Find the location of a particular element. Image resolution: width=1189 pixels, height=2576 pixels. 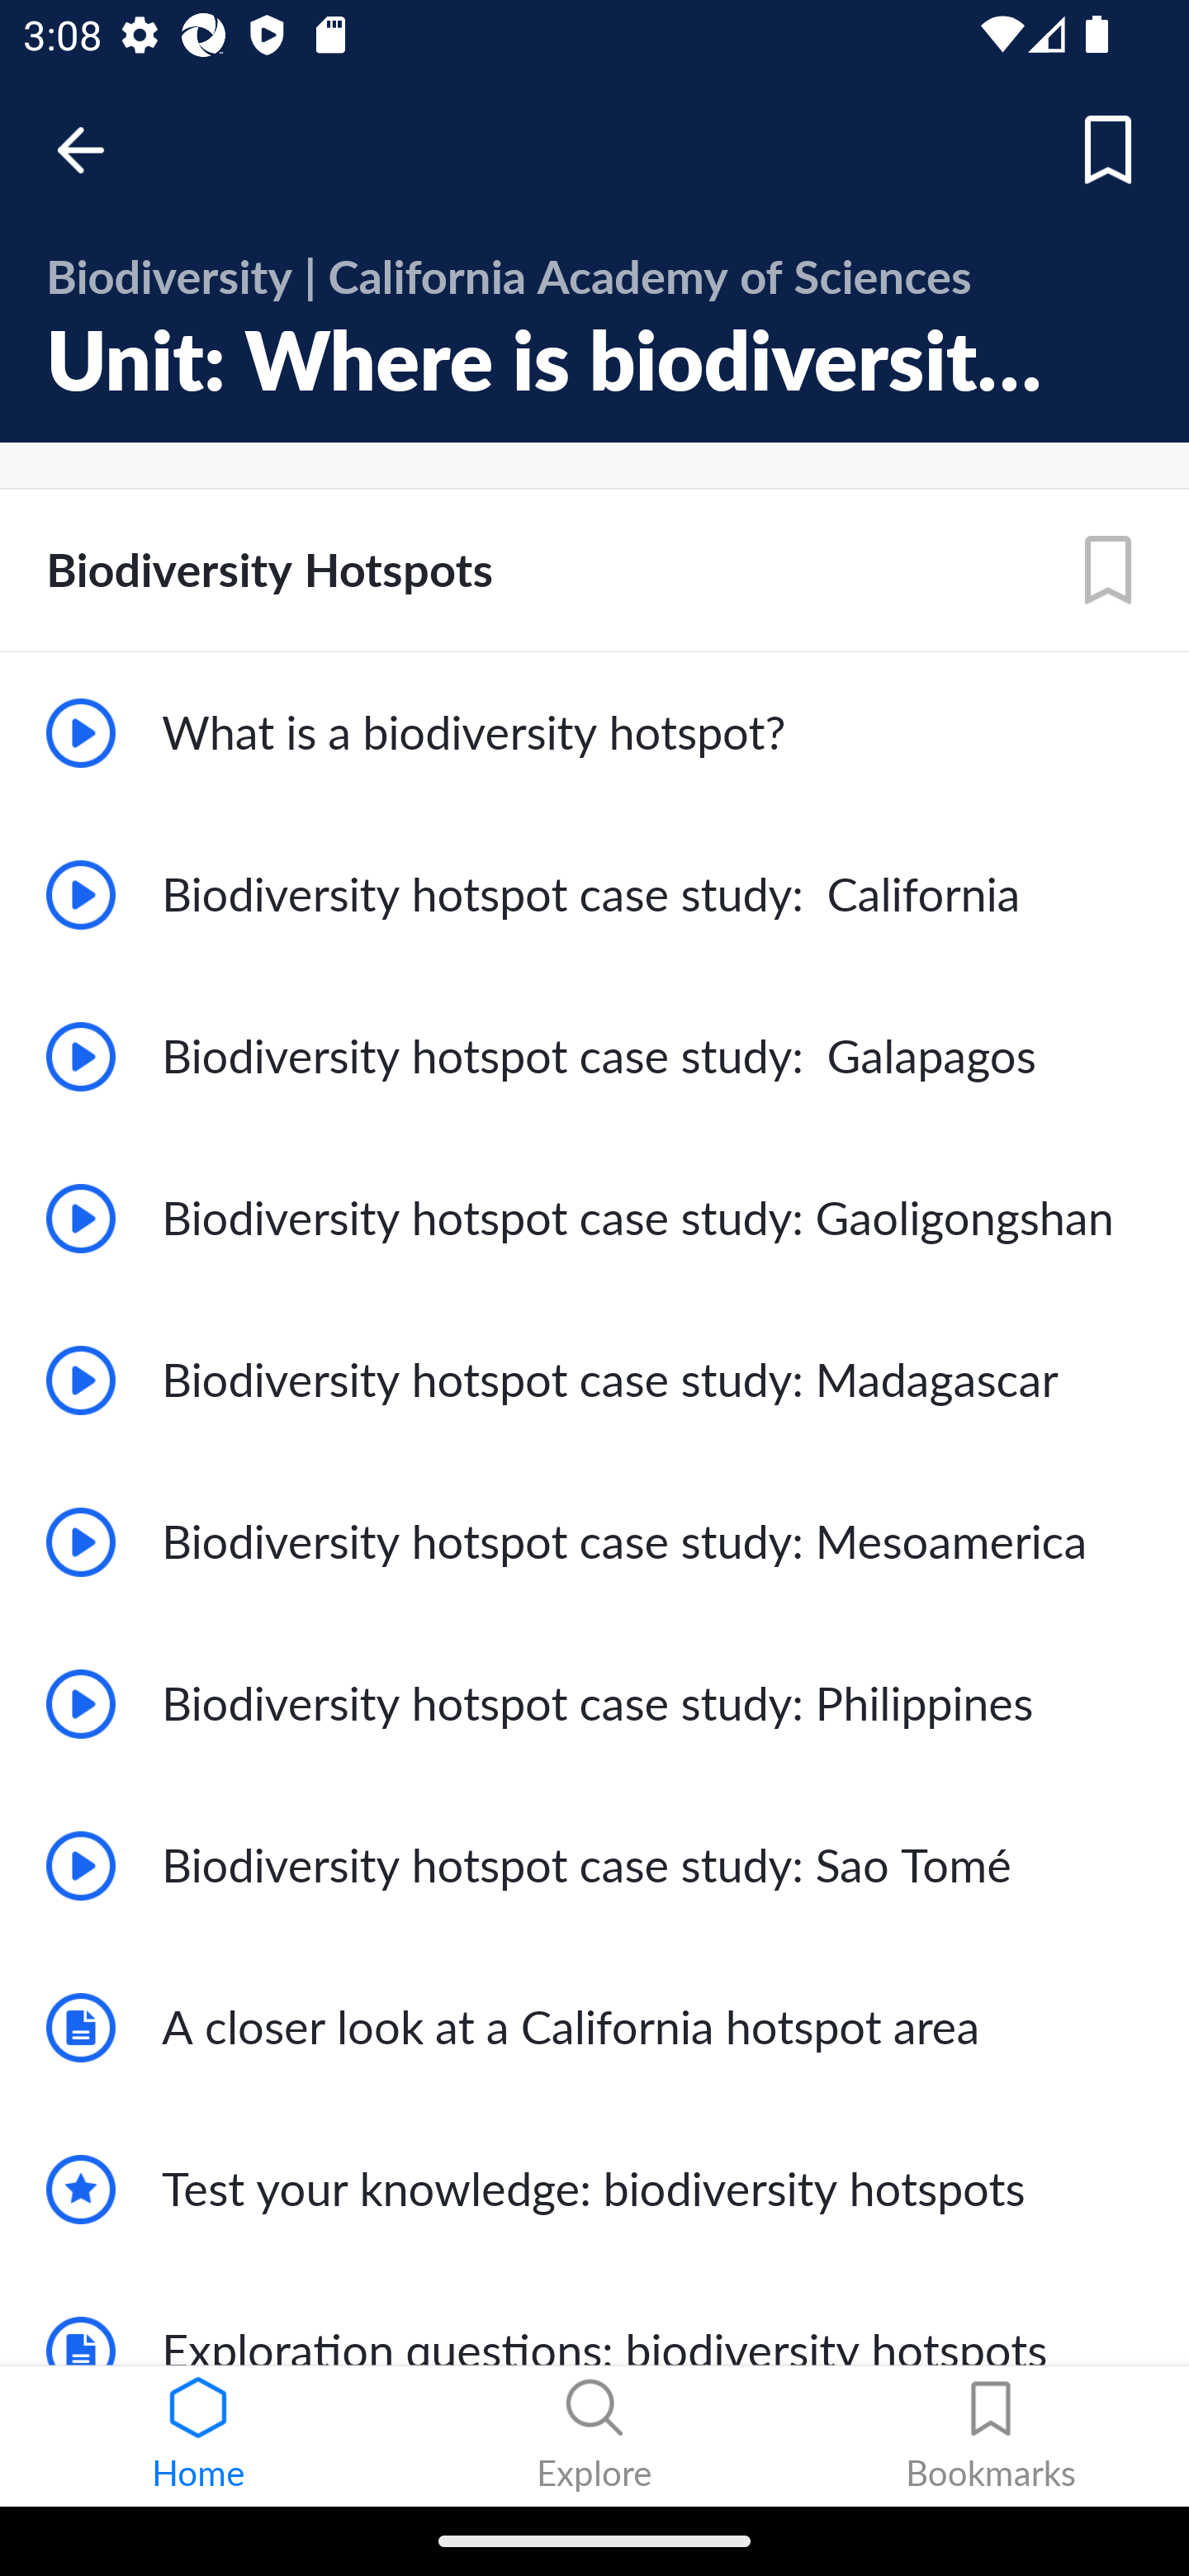

Home is located at coordinates (198, 2436).